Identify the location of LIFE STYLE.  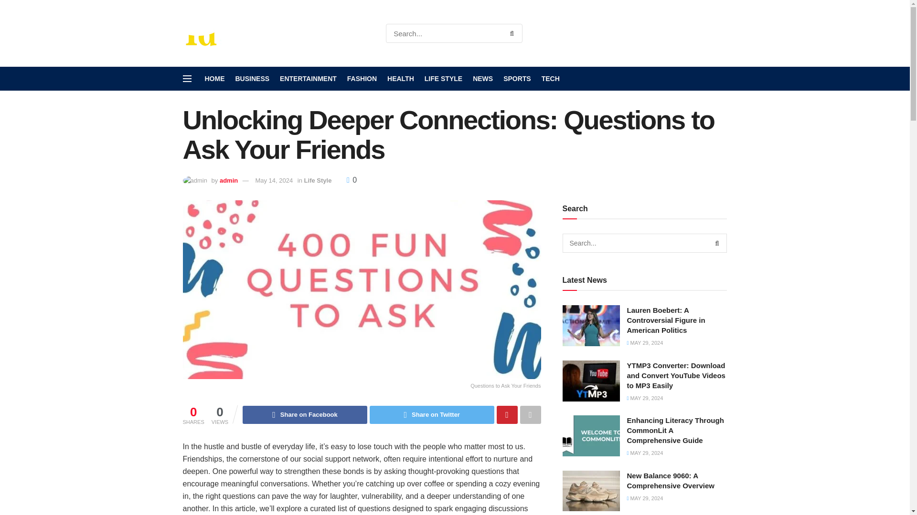
(443, 79).